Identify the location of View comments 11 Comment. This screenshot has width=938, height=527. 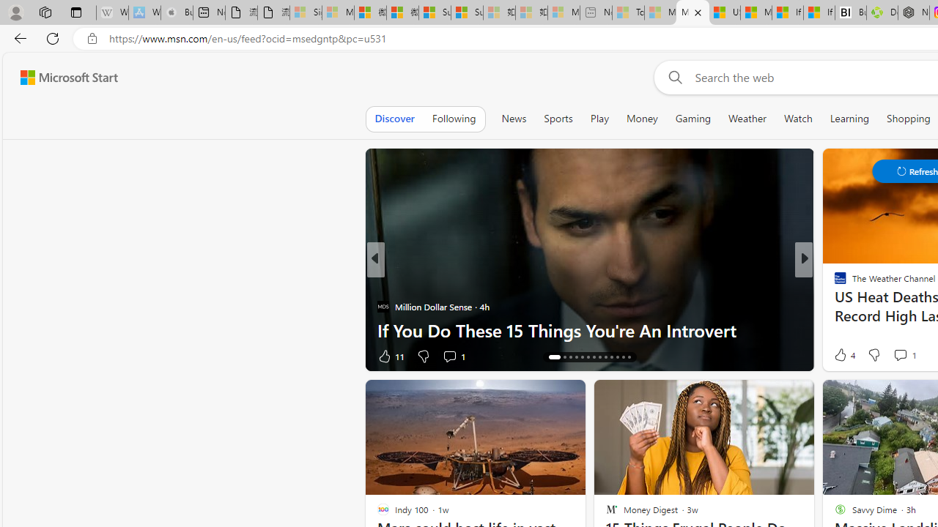
(912, 356).